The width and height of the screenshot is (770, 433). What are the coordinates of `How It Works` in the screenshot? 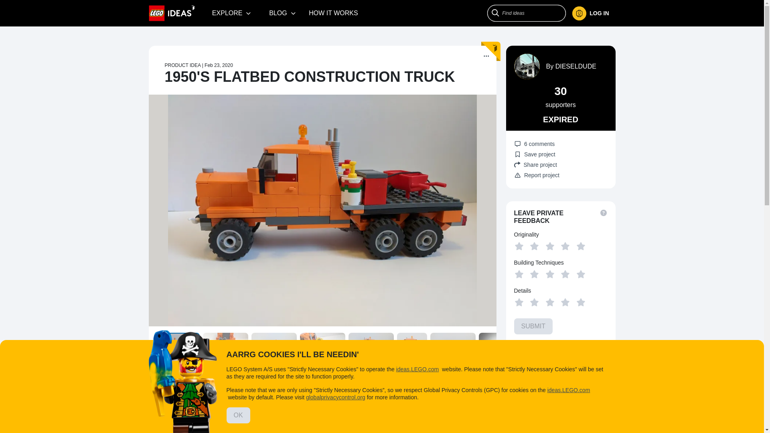 It's located at (333, 13).